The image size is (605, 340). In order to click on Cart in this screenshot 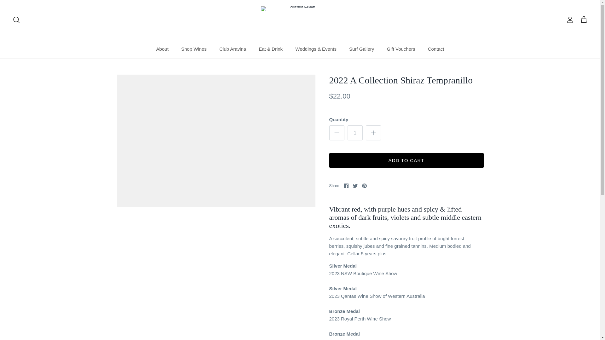, I will do `click(584, 20)`.